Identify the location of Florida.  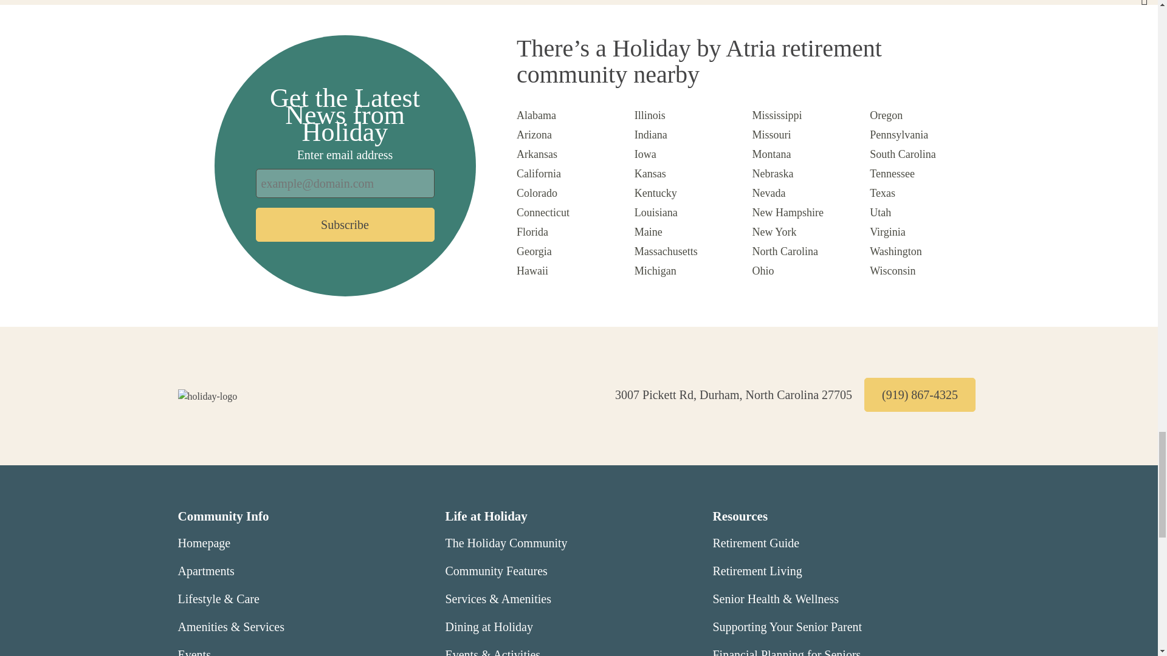
(532, 232).